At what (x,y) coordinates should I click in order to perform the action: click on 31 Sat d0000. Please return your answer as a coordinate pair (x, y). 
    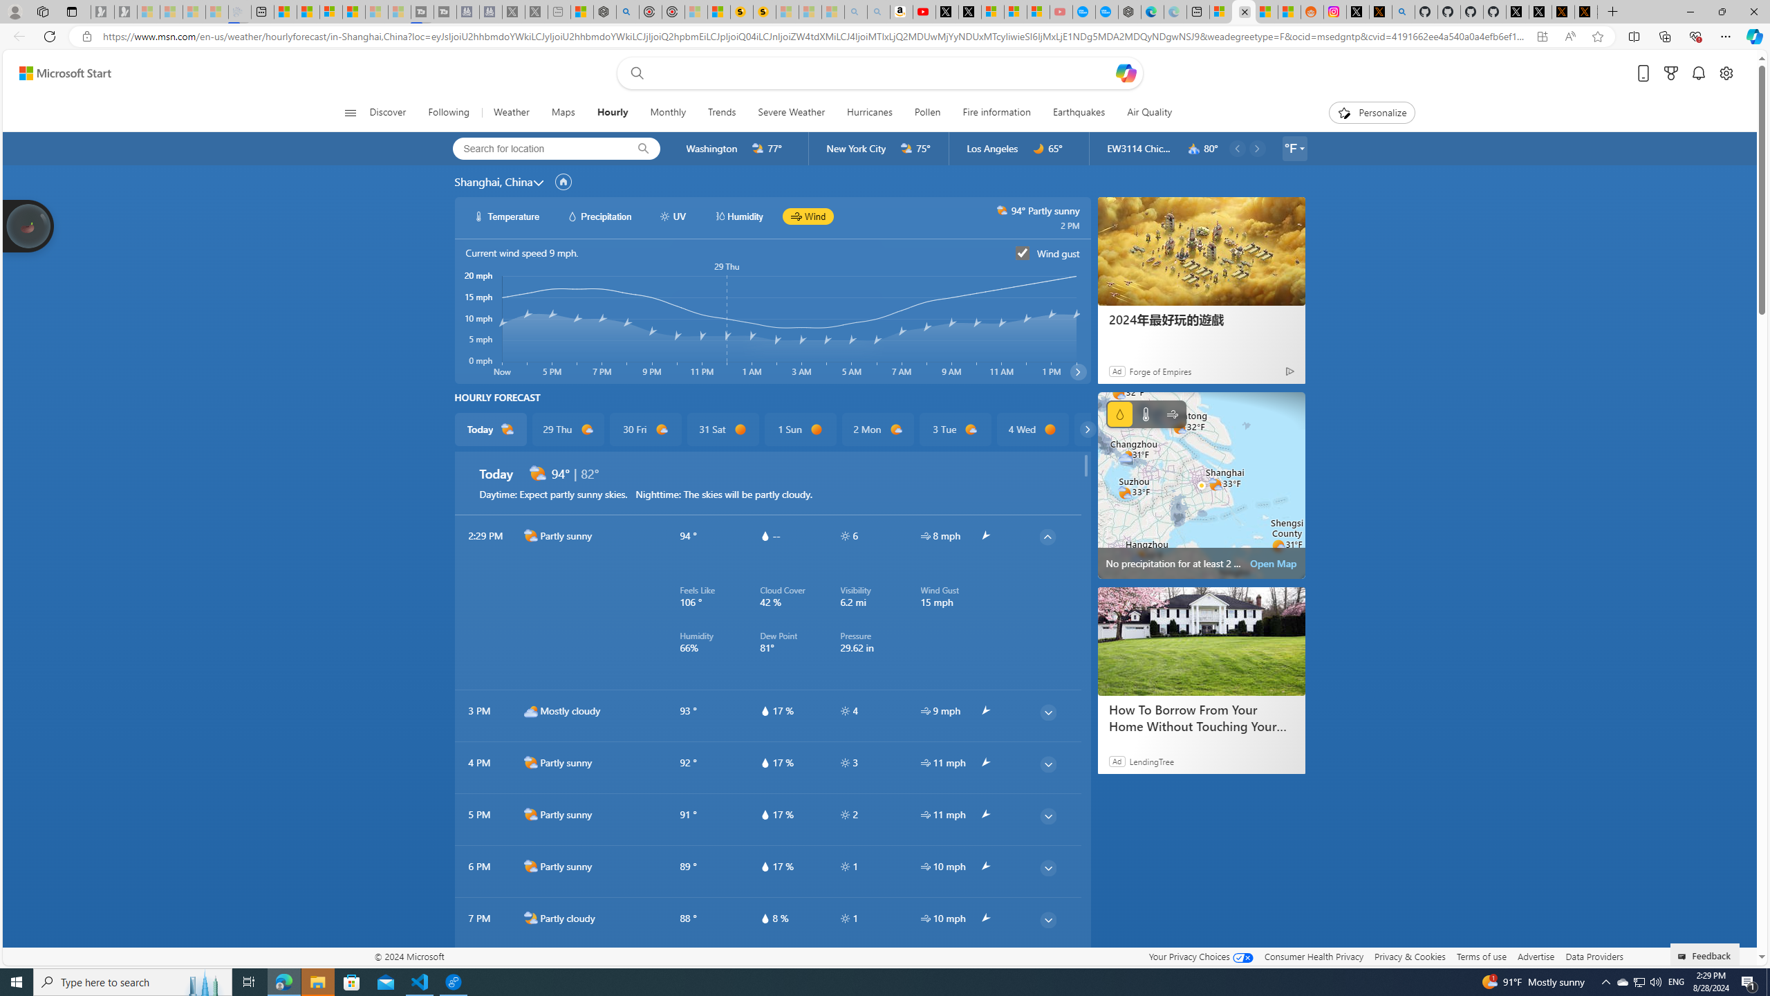
    Looking at the image, I should click on (723, 430).